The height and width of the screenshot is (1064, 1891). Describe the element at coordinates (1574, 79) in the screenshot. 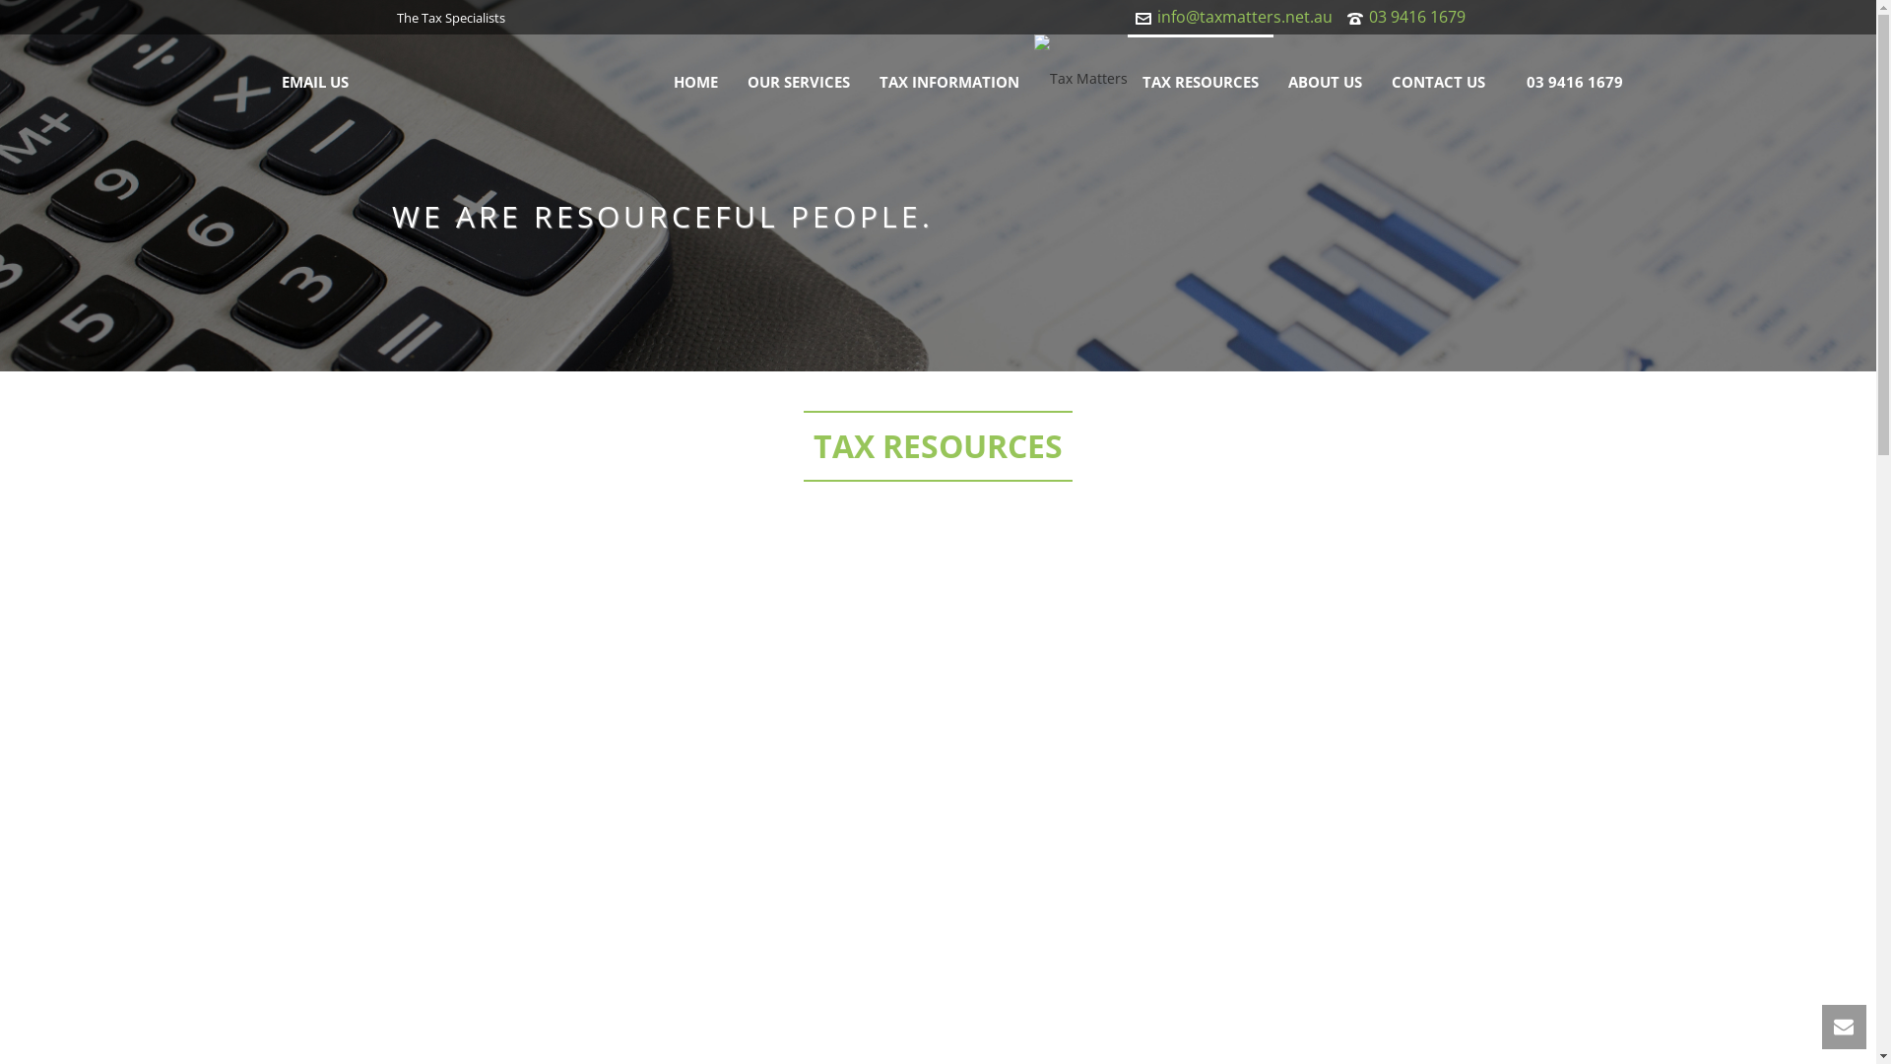

I see `03 9416 1679` at that location.